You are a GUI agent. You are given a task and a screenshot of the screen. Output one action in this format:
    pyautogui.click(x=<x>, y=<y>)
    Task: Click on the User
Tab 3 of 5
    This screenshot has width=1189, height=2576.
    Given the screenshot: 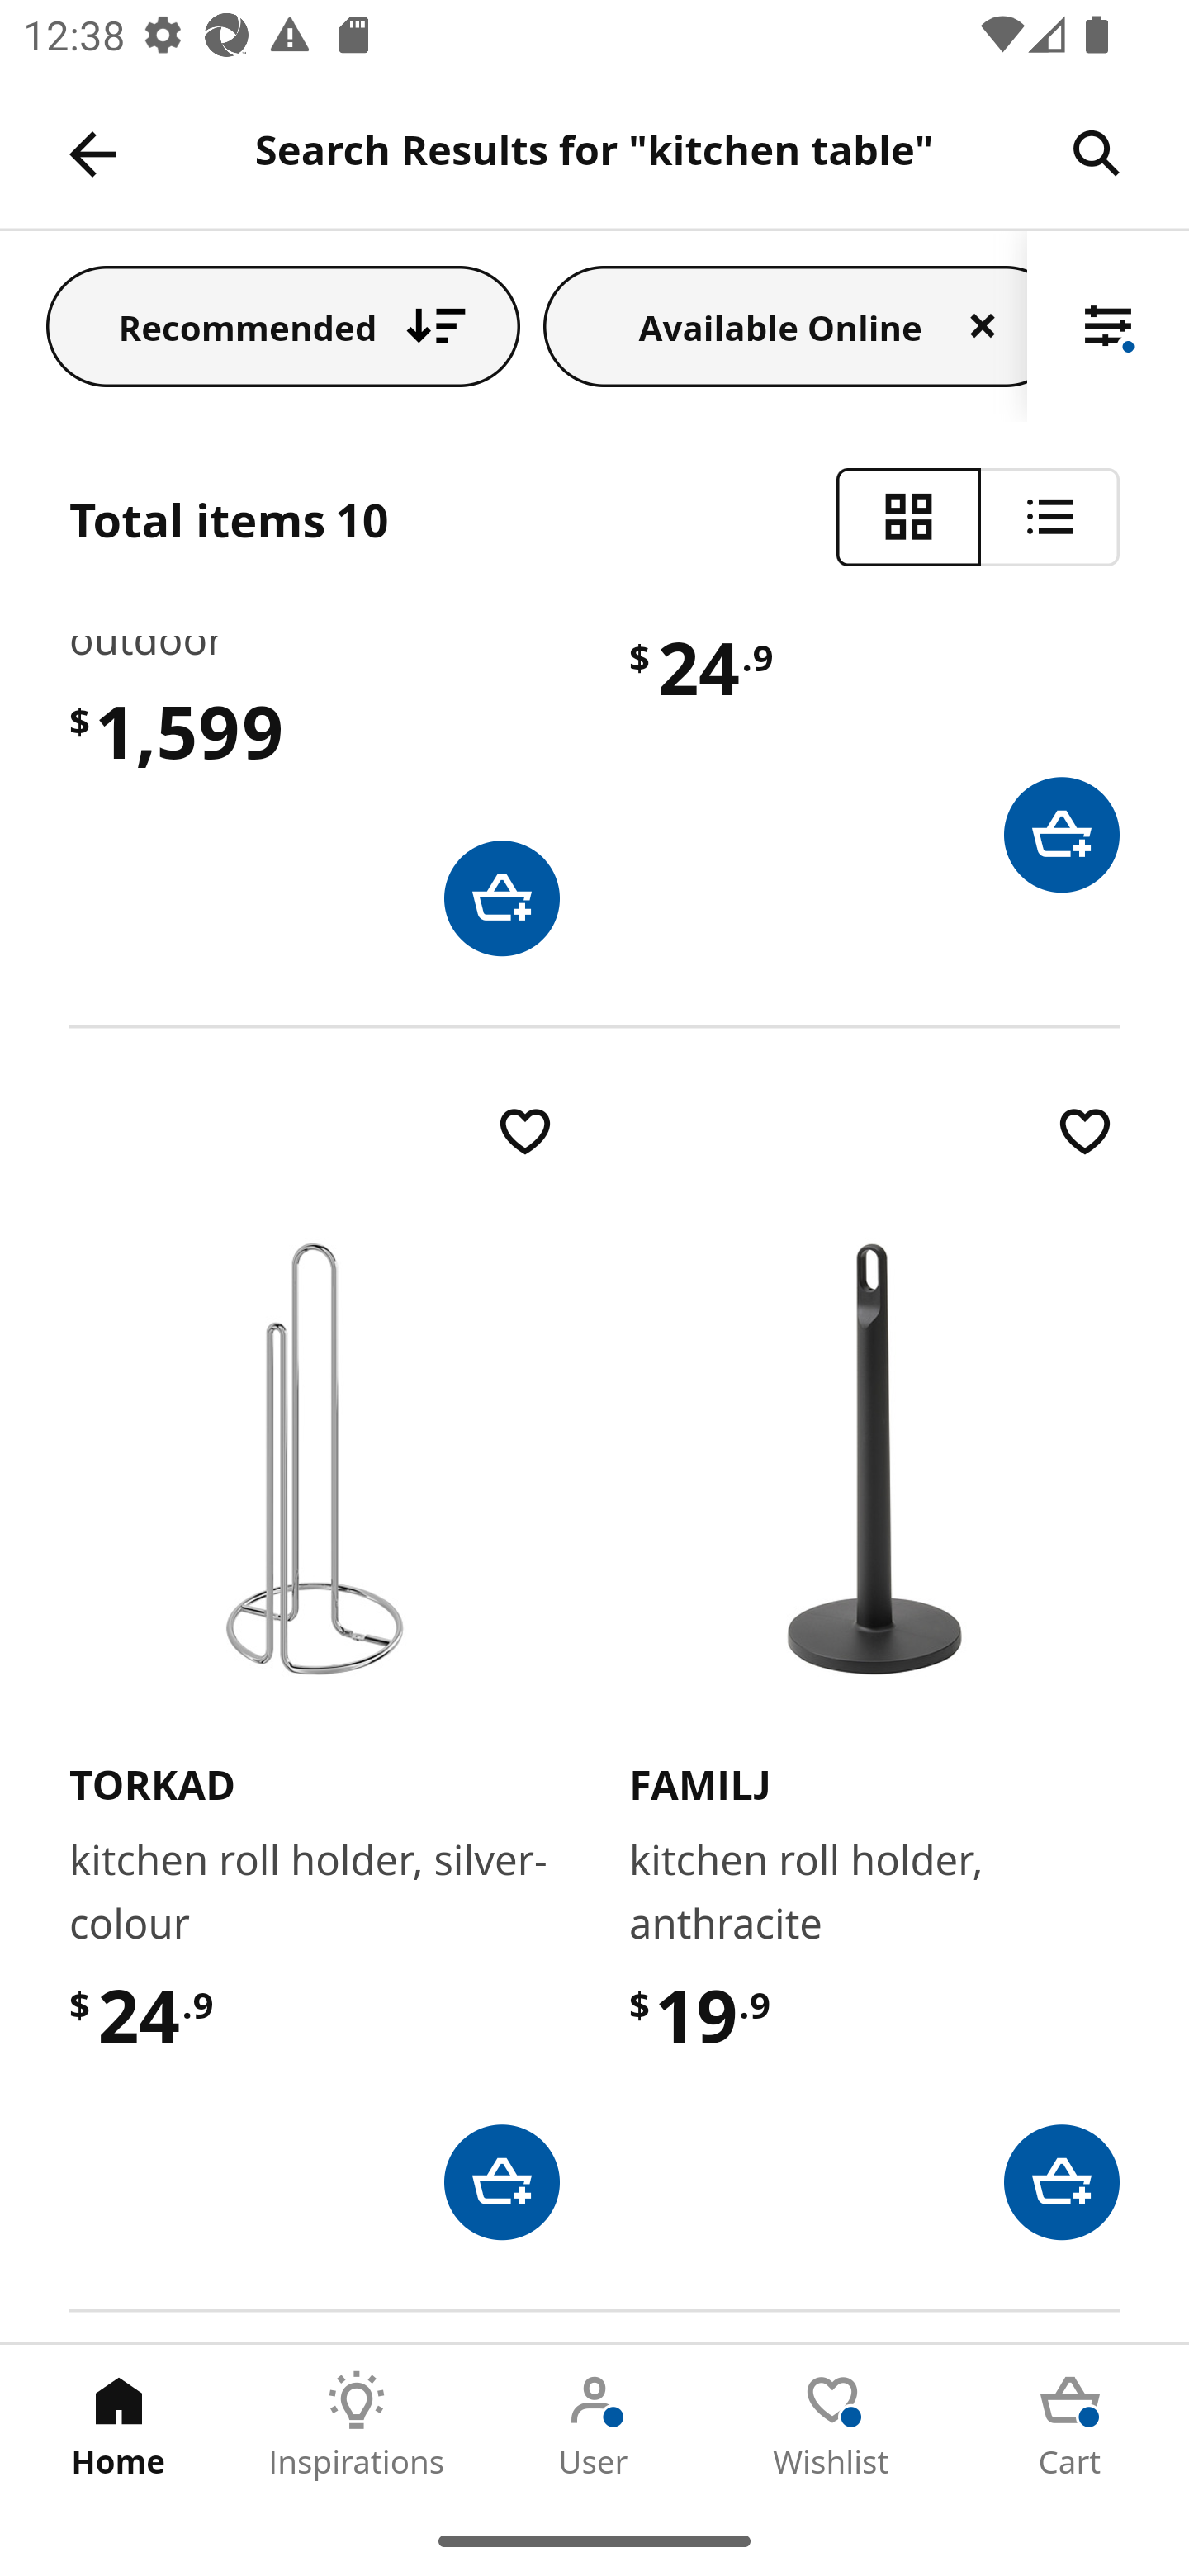 What is the action you would take?
    pyautogui.click(x=594, y=2425)
    